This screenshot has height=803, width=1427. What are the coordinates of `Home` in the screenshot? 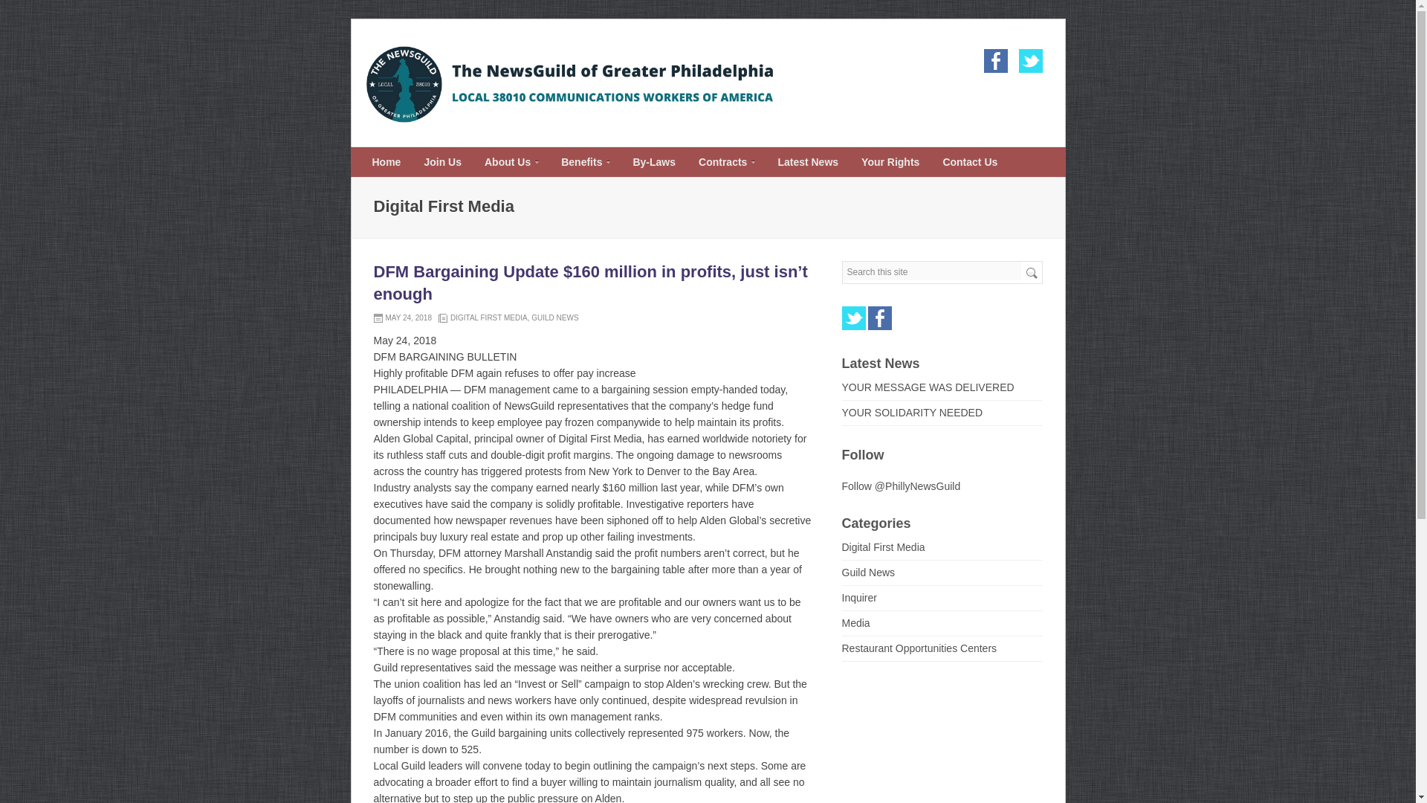 It's located at (386, 162).